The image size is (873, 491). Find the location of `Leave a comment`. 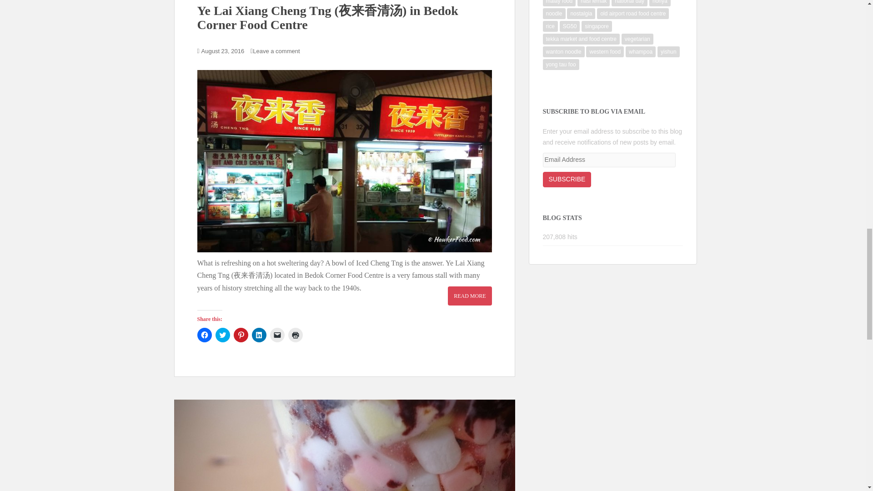

Leave a comment is located at coordinates (278, 51).